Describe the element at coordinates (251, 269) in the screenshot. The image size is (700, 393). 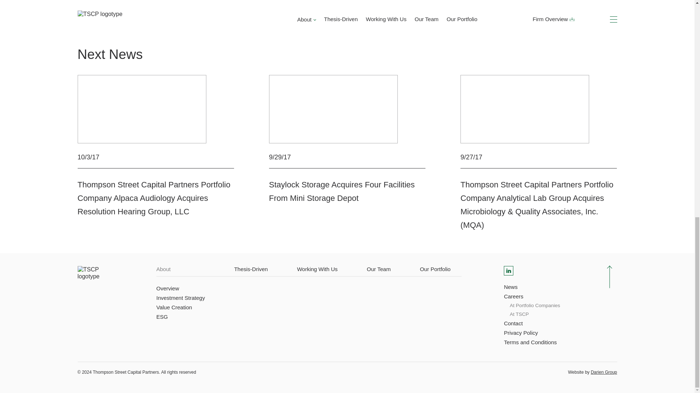
I see `Thesis-Driven` at that location.